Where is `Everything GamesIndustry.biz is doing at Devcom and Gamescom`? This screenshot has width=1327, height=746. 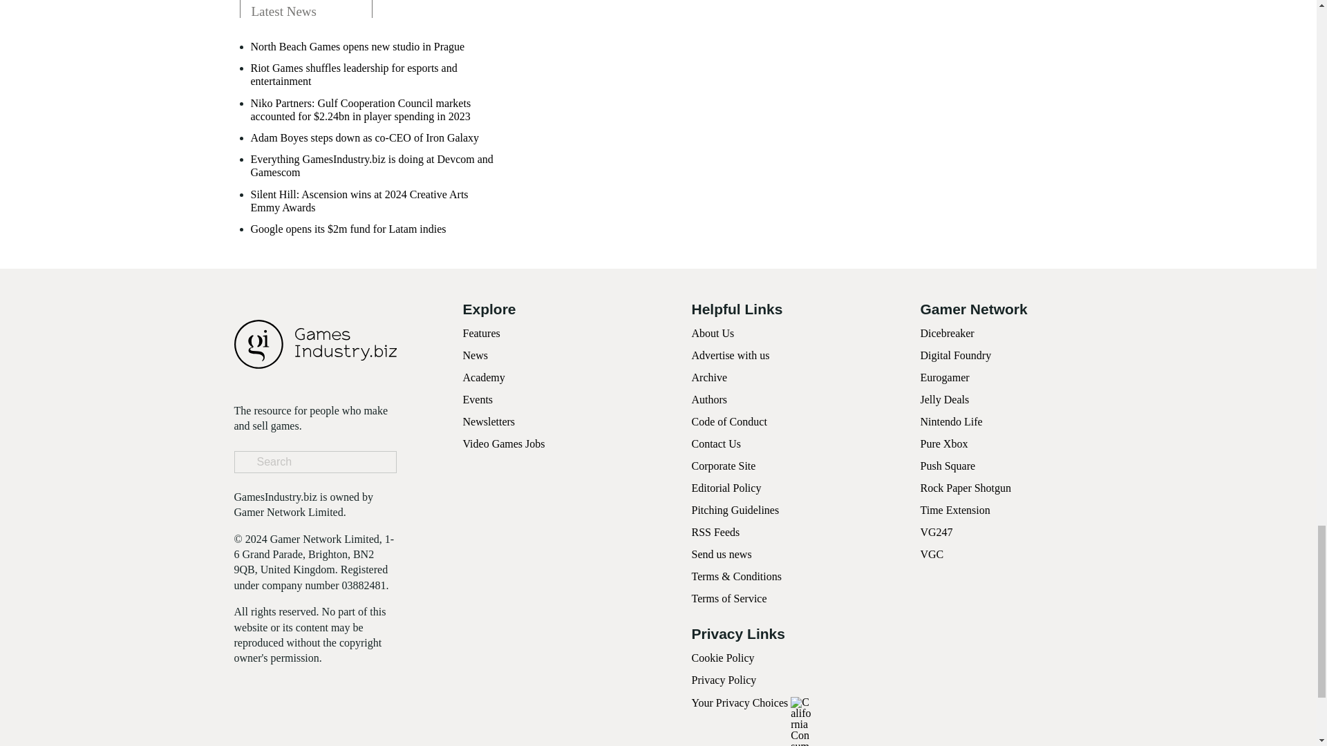
Everything GamesIndustry.biz is doing at Devcom and Gamescom is located at coordinates (373, 166).